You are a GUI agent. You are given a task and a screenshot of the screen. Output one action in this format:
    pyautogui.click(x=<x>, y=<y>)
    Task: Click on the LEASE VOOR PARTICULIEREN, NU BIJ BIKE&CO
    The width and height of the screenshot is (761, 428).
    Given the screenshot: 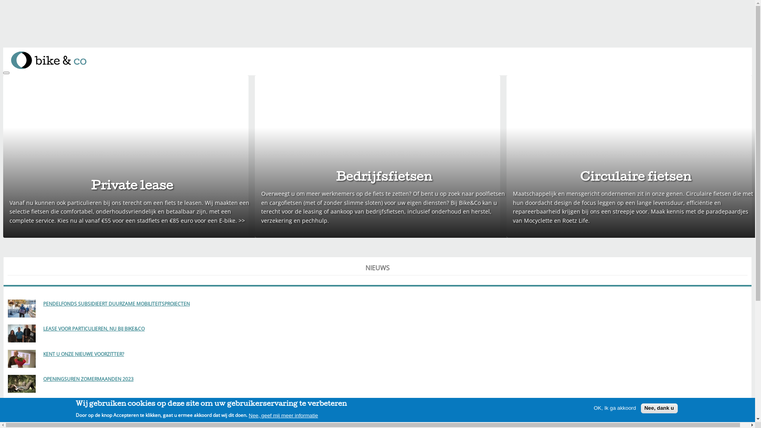 What is the action you would take?
    pyautogui.click(x=94, y=327)
    